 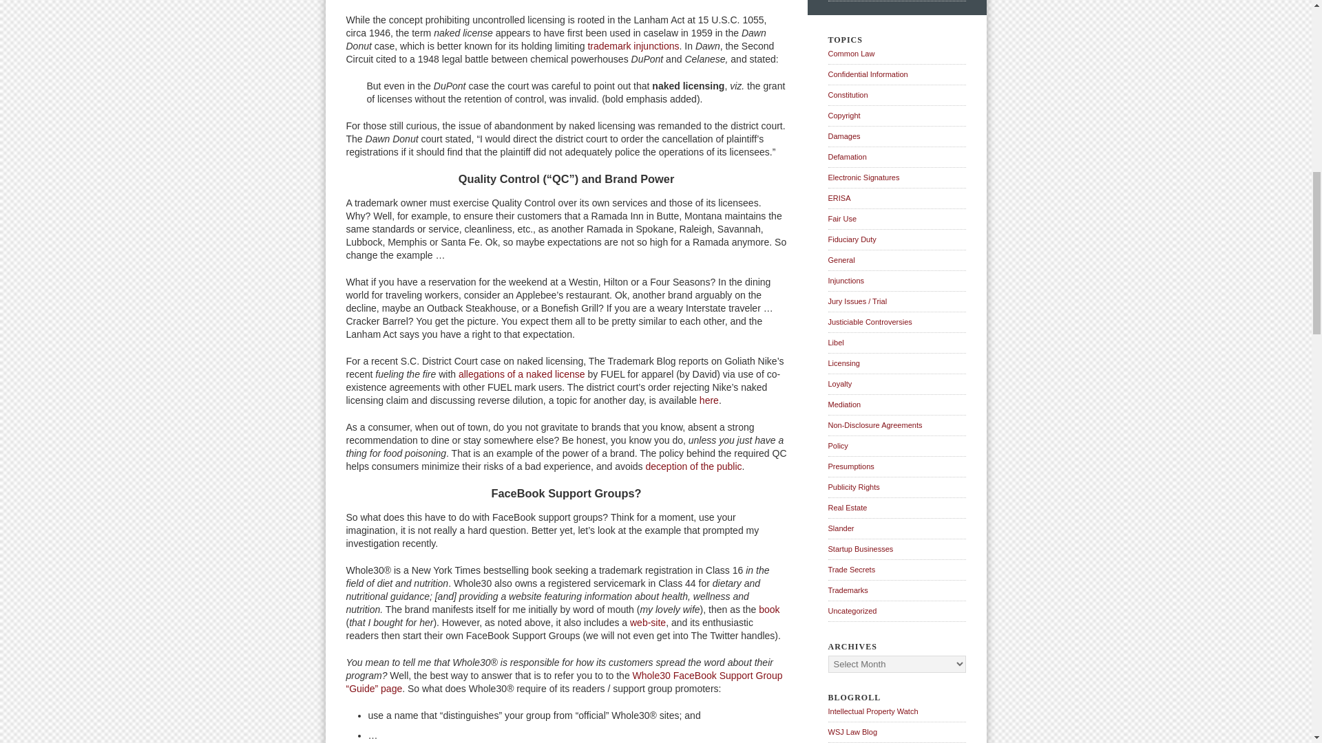 What do you see at coordinates (769, 610) in the screenshot?
I see `book` at bounding box center [769, 610].